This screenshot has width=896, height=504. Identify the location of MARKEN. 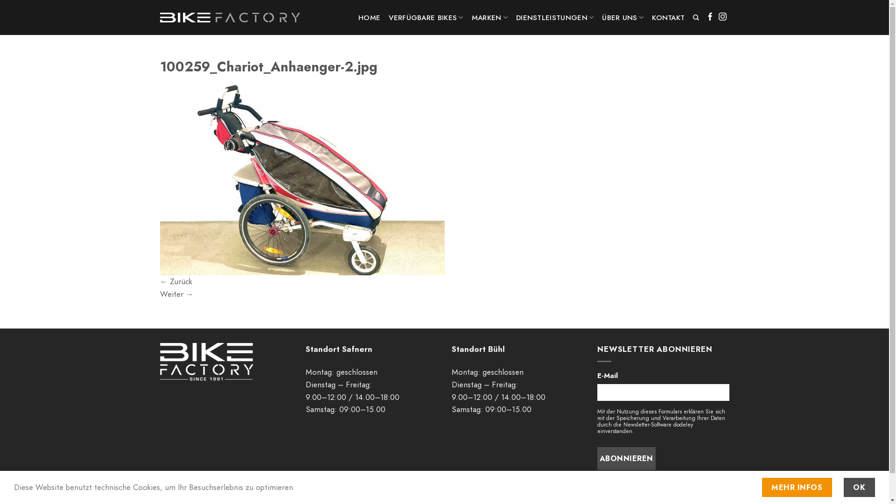
(490, 18).